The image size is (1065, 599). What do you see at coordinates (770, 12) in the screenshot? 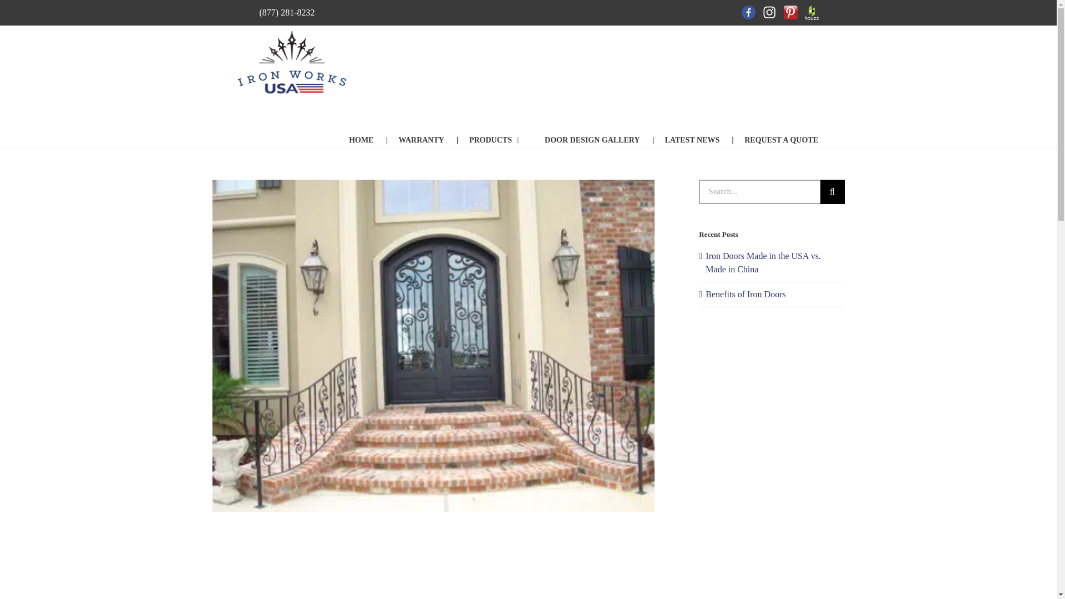
I see `Instagram` at bounding box center [770, 12].